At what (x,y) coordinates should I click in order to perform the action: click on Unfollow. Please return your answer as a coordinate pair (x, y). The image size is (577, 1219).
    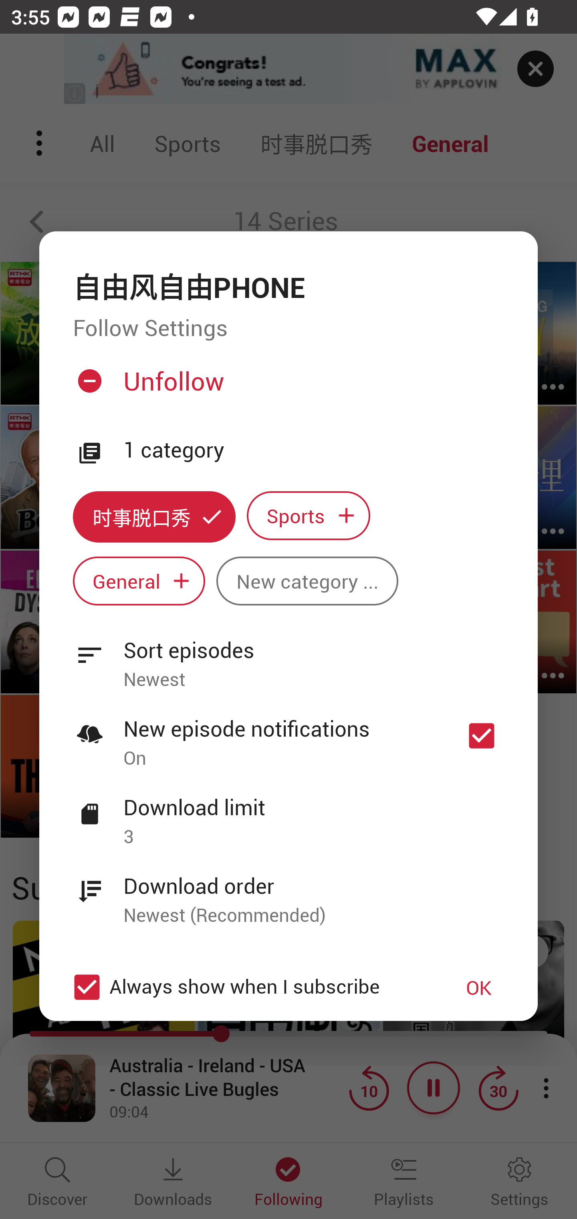
    Looking at the image, I should click on (287, 387).